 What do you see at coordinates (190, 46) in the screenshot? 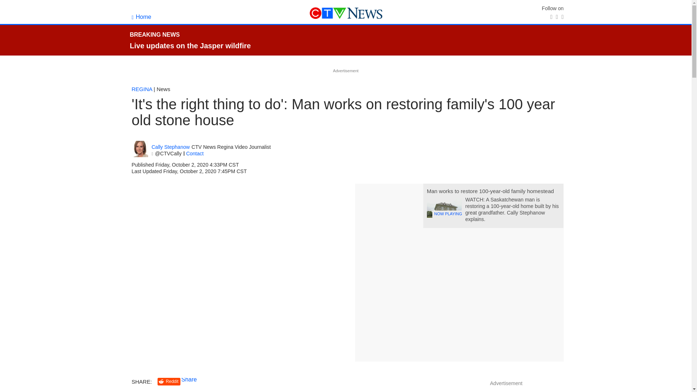
I see `Jasper updates: 'Significant loss' within Jasper townsite` at bounding box center [190, 46].